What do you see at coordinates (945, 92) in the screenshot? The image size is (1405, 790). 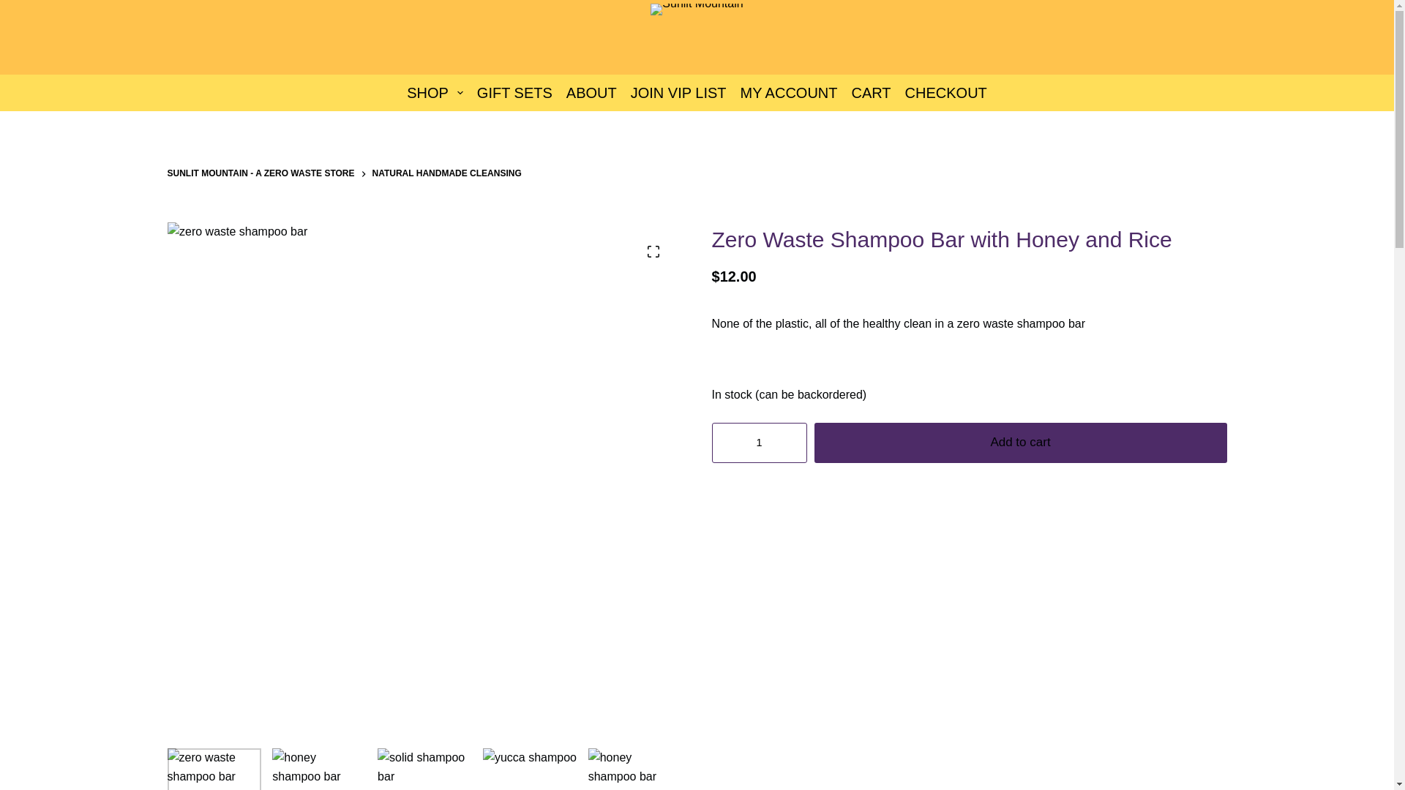 I see `CHECKOUT` at bounding box center [945, 92].